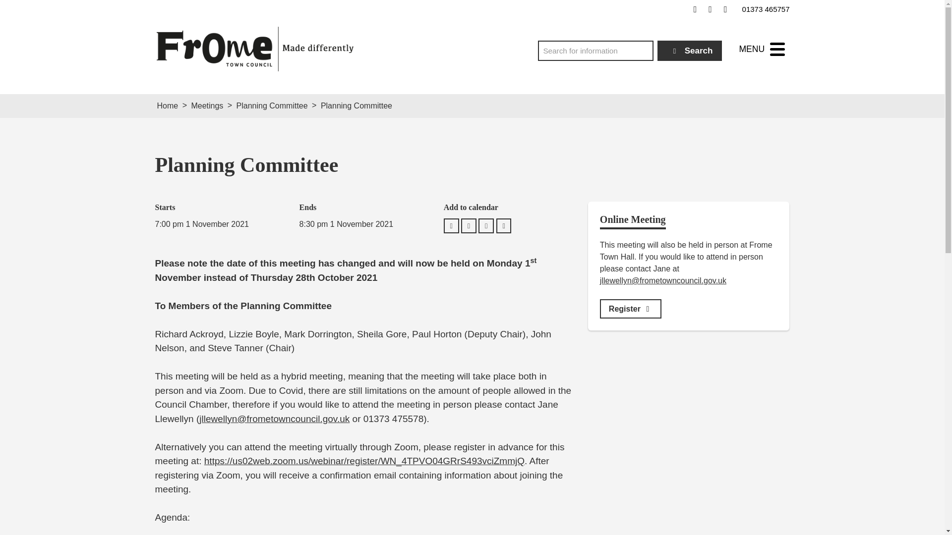  What do you see at coordinates (168, 106) in the screenshot?
I see `Go to Home.` at bounding box center [168, 106].